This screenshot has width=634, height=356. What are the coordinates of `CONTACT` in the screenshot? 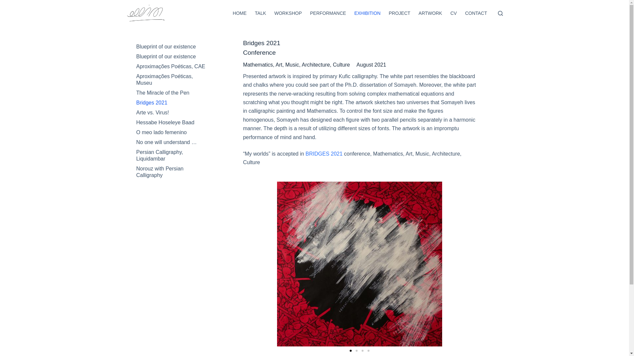 It's located at (476, 13).